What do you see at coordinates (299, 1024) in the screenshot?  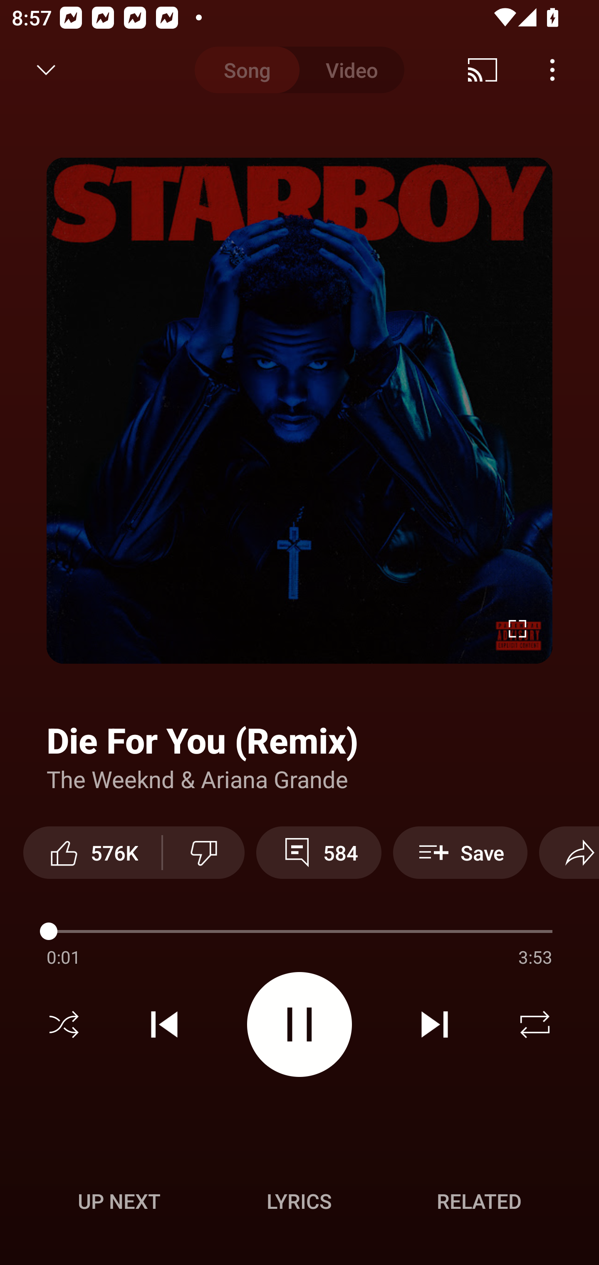 I see `Pause video` at bounding box center [299, 1024].